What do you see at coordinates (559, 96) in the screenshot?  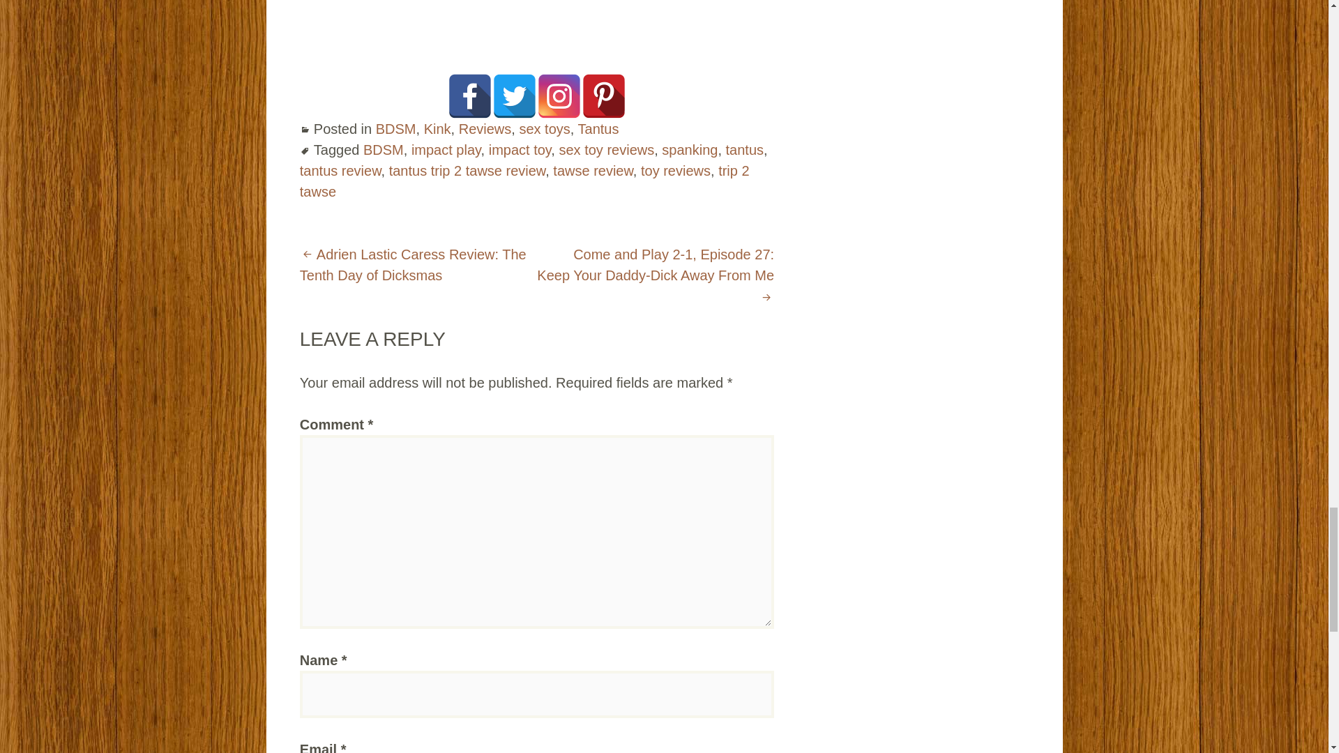 I see `Instagram` at bounding box center [559, 96].